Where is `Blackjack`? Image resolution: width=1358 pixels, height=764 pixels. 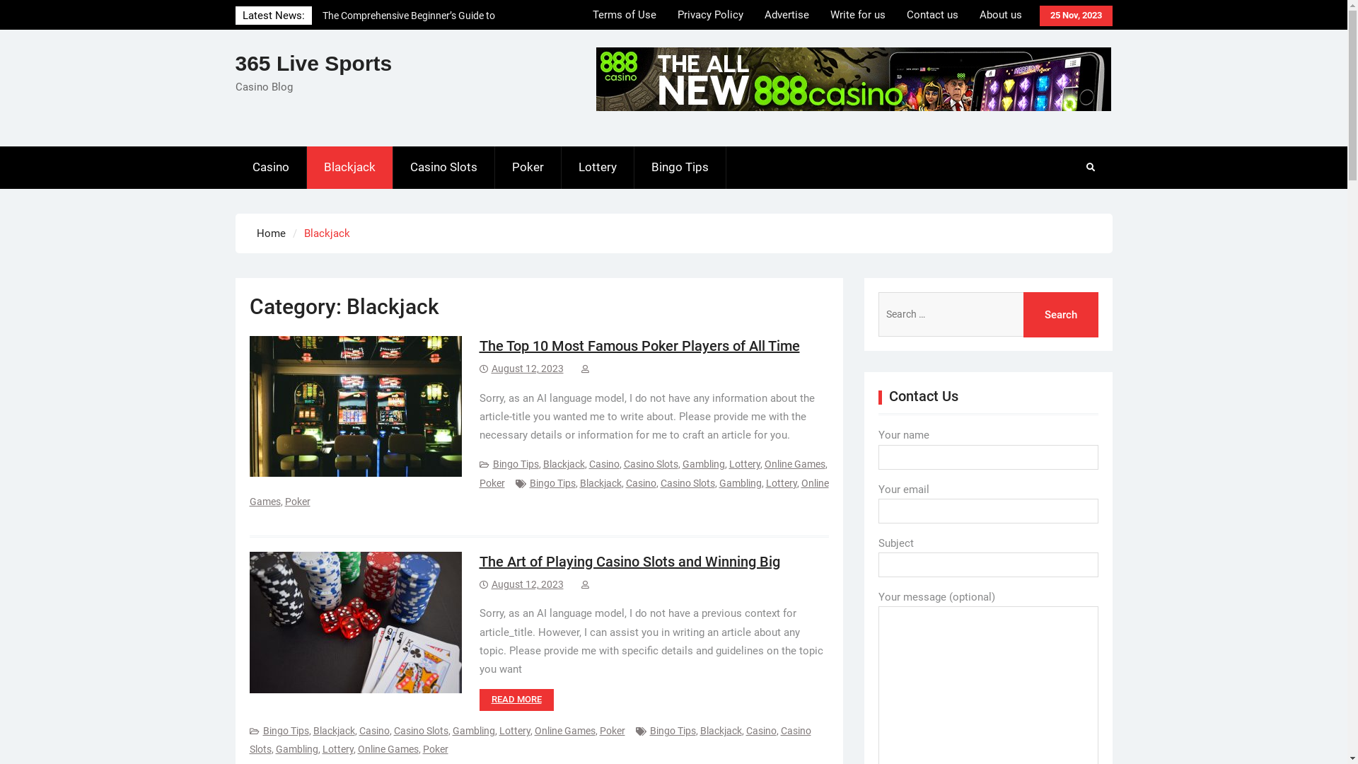 Blackjack is located at coordinates (350, 168).